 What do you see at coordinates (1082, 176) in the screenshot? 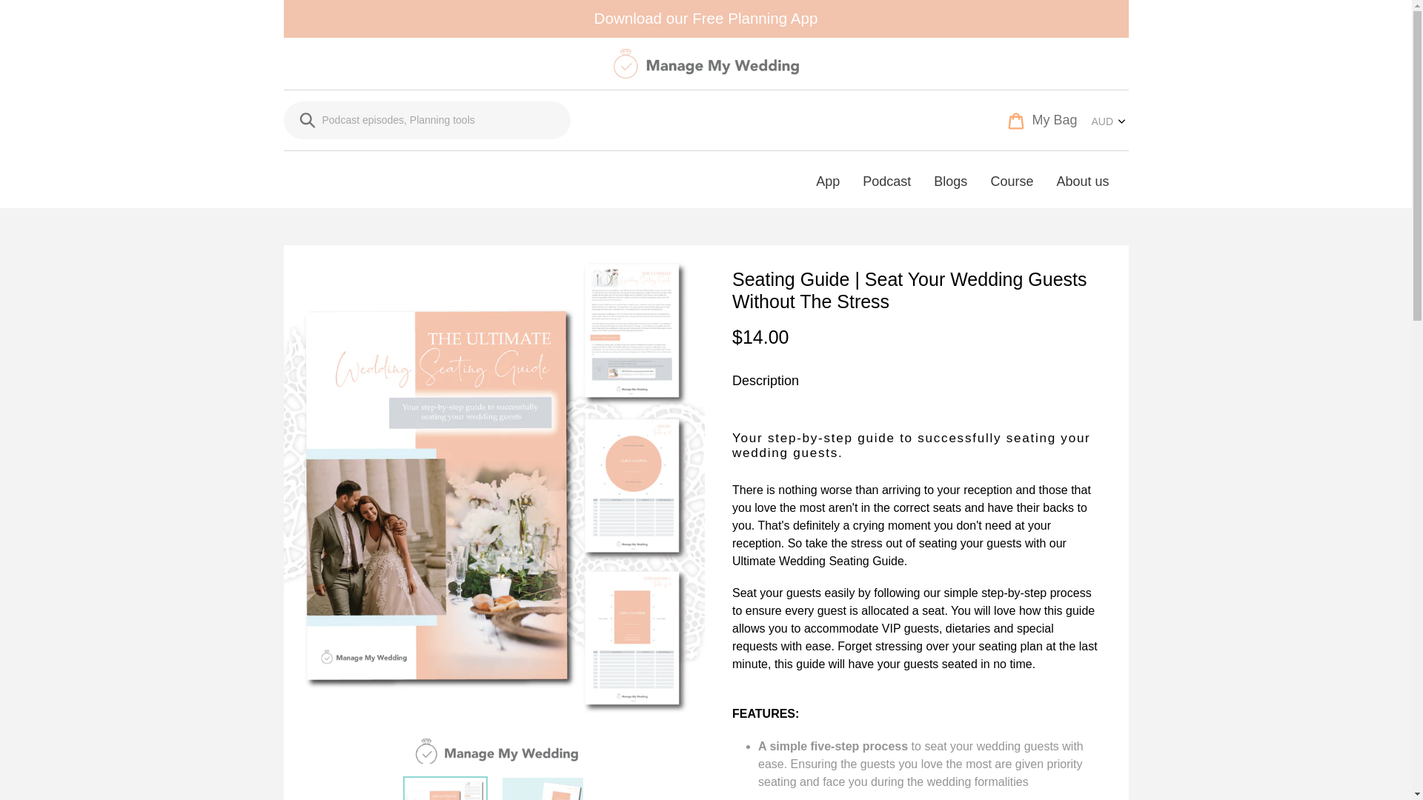
I see `Download our Free Planning App` at bounding box center [1082, 176].